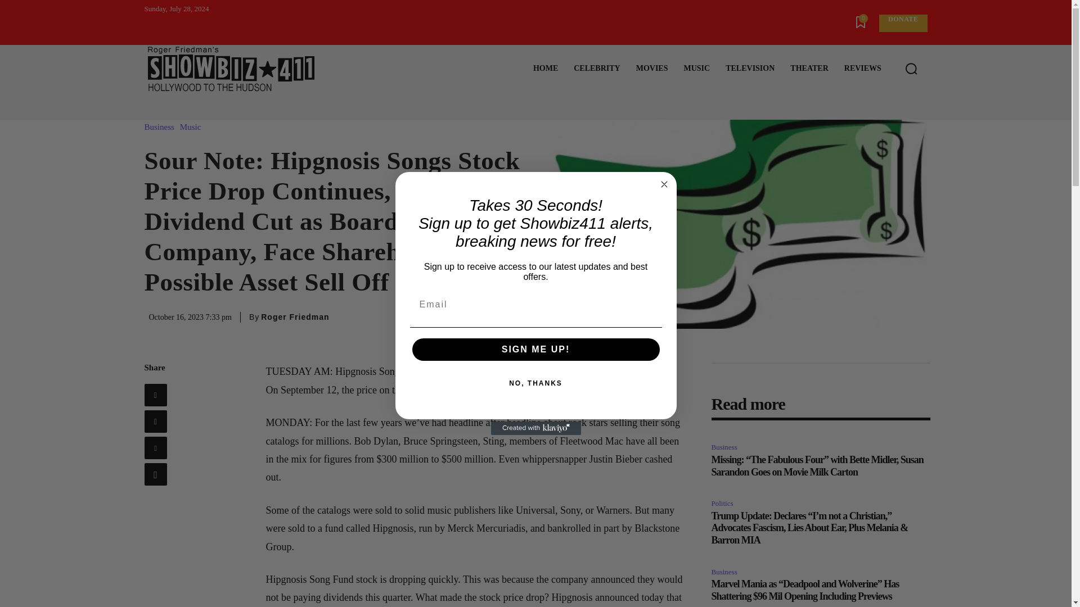  Describe the element at coordinates (155, 447) in the screenshot. I see `Pinterest` at that location.